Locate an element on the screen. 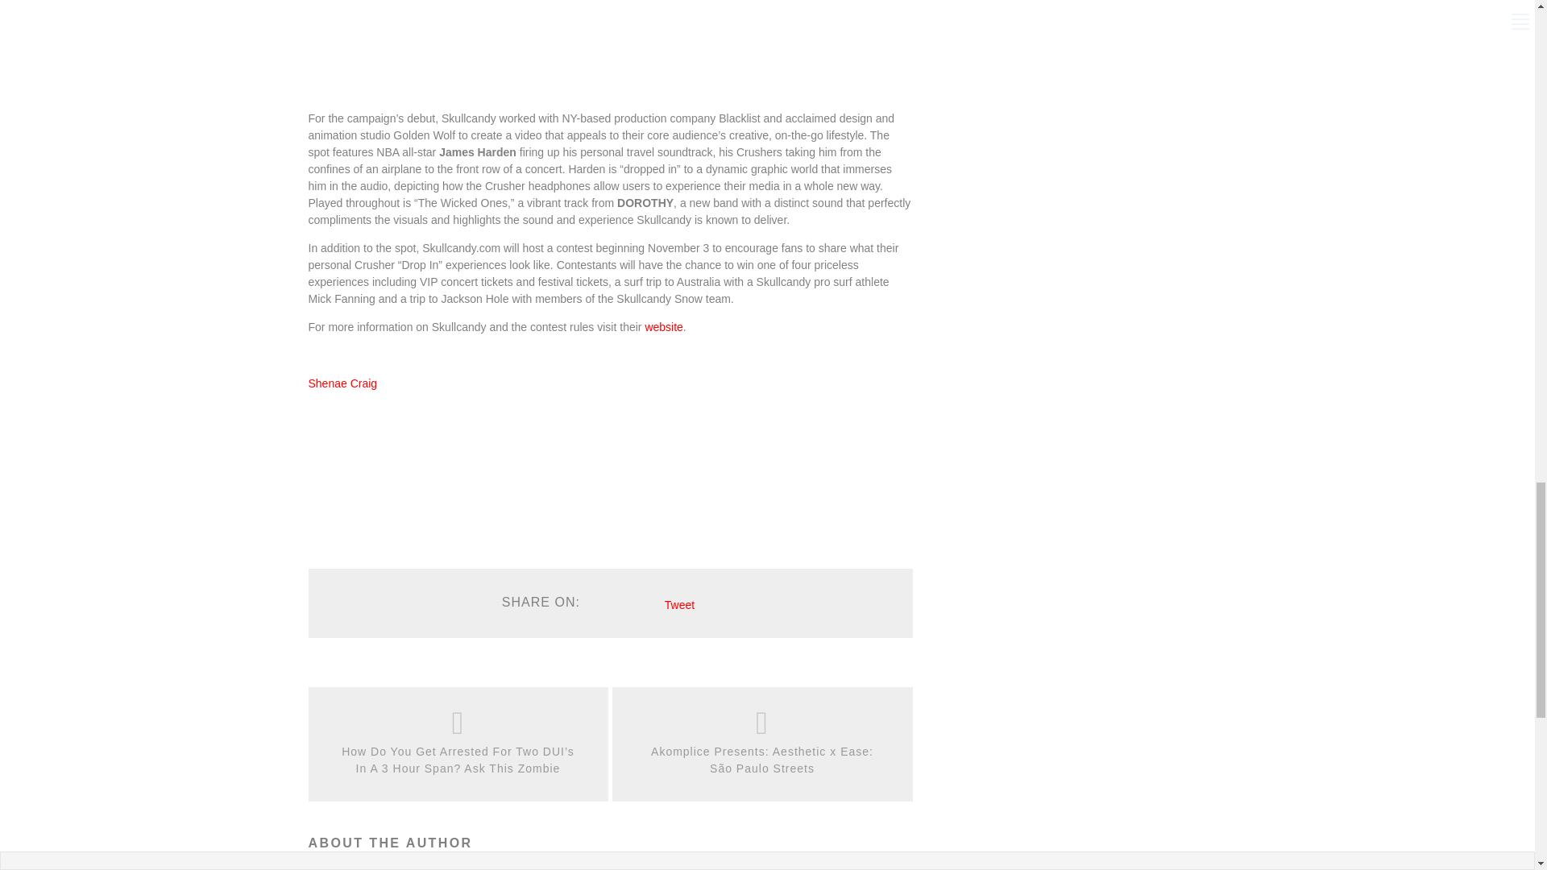  website is located at coordinates (663, 327).